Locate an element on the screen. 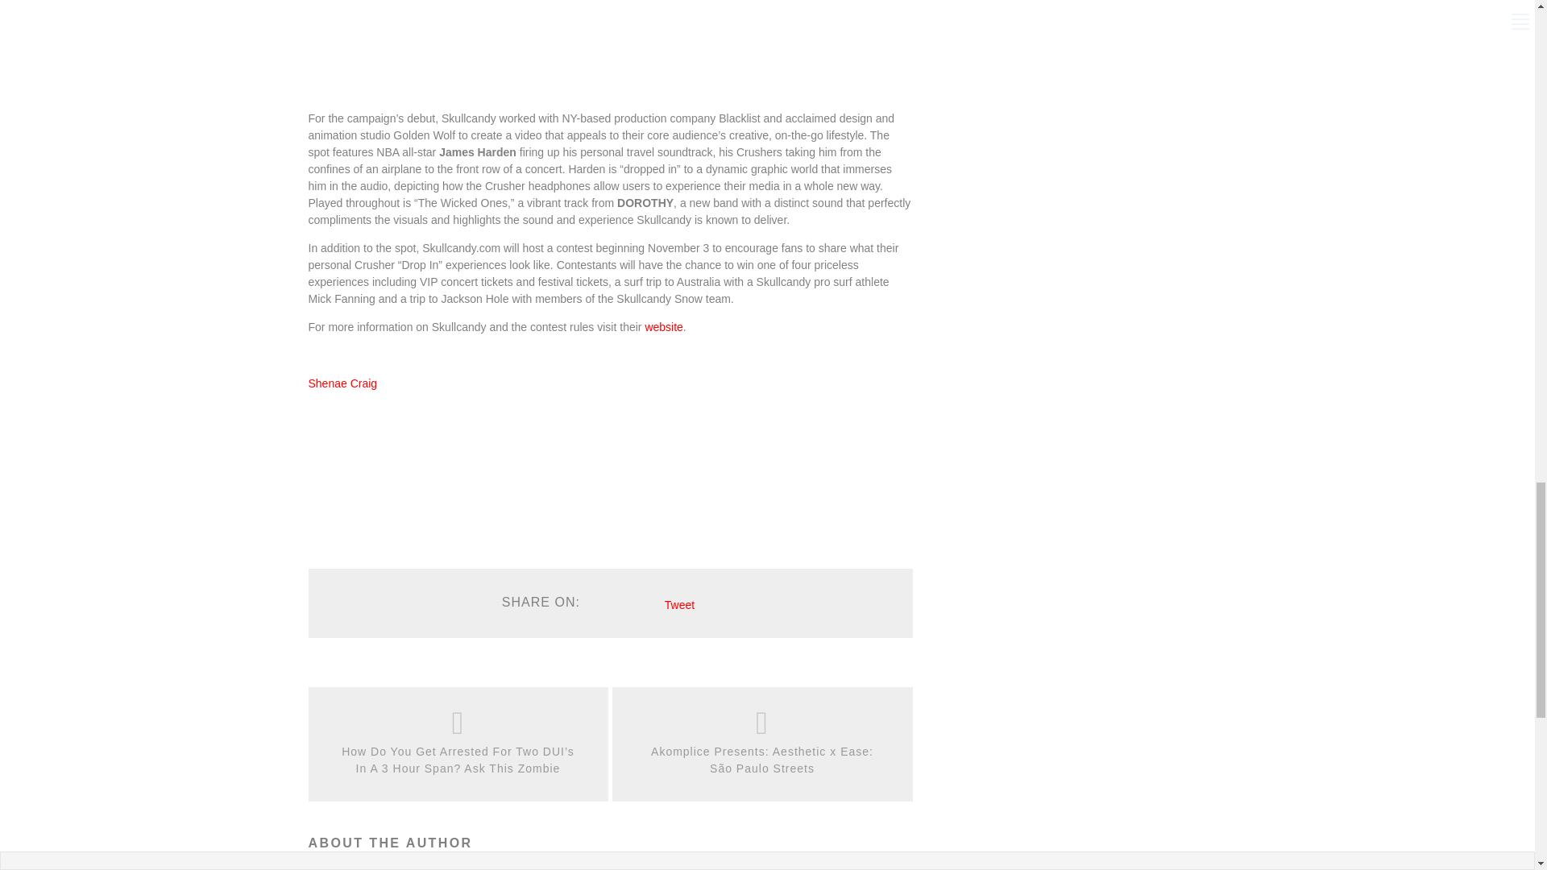  website is located at coordinates (663, 327).